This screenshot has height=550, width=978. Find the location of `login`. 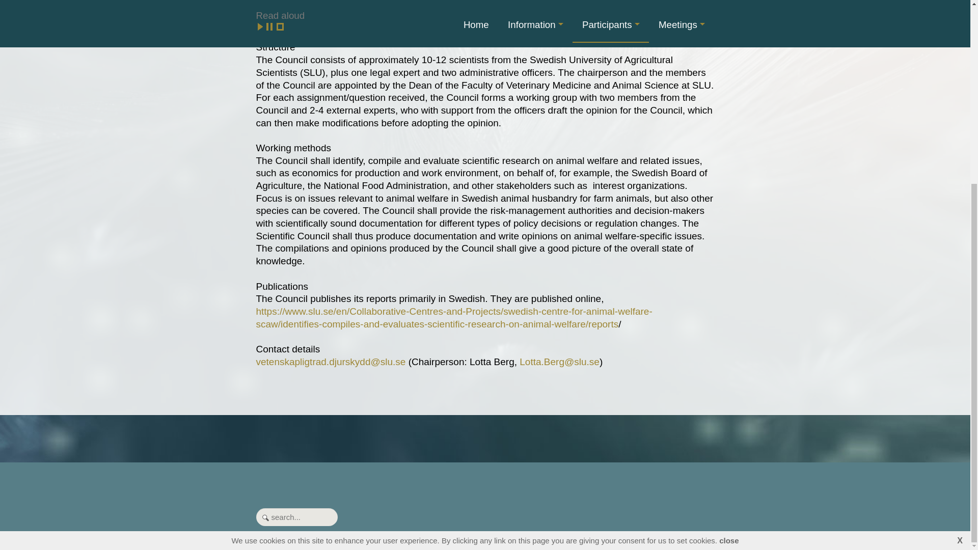

login is located at coordinates (544, 541).